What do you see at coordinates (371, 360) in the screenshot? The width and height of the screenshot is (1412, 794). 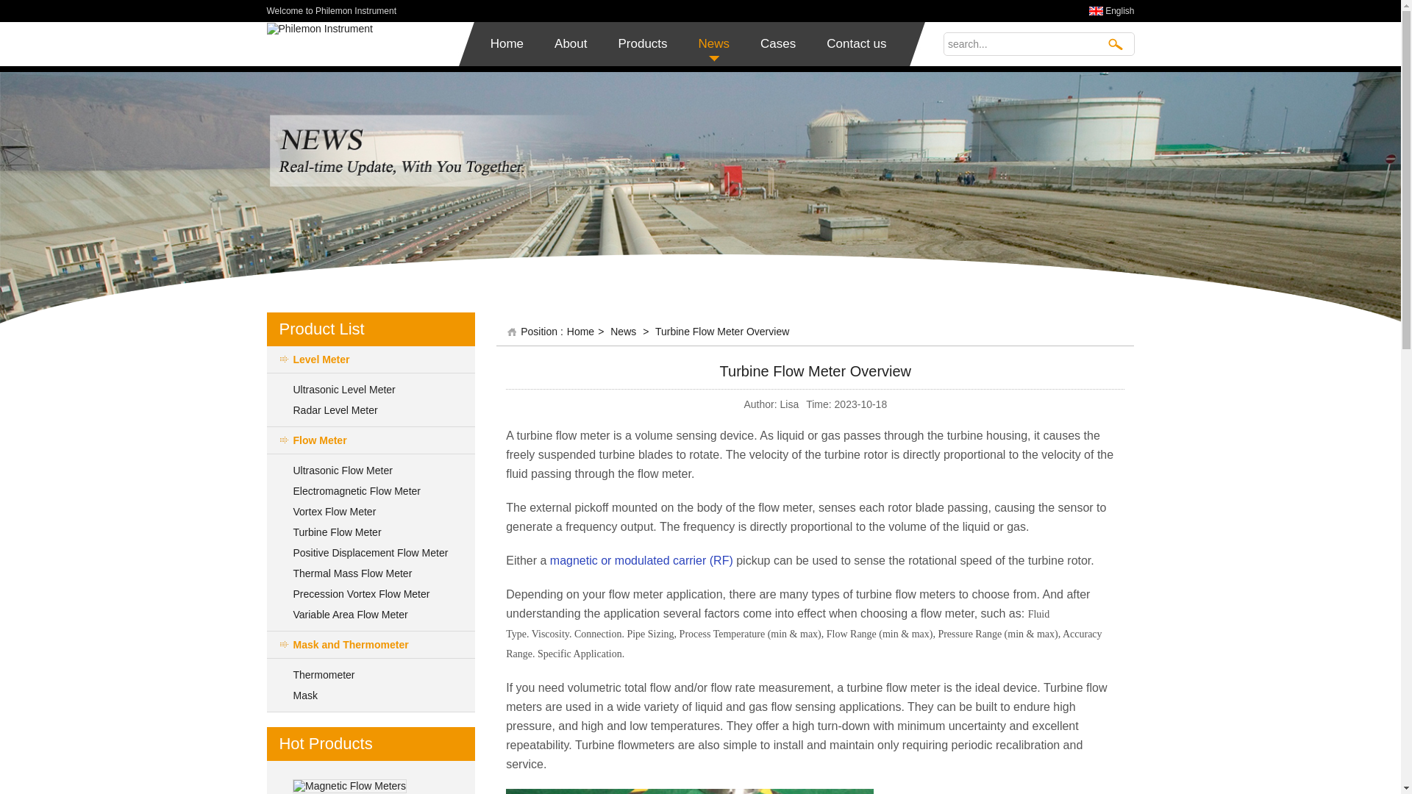 I see `Level Meter` at bounding box center [371, 360].